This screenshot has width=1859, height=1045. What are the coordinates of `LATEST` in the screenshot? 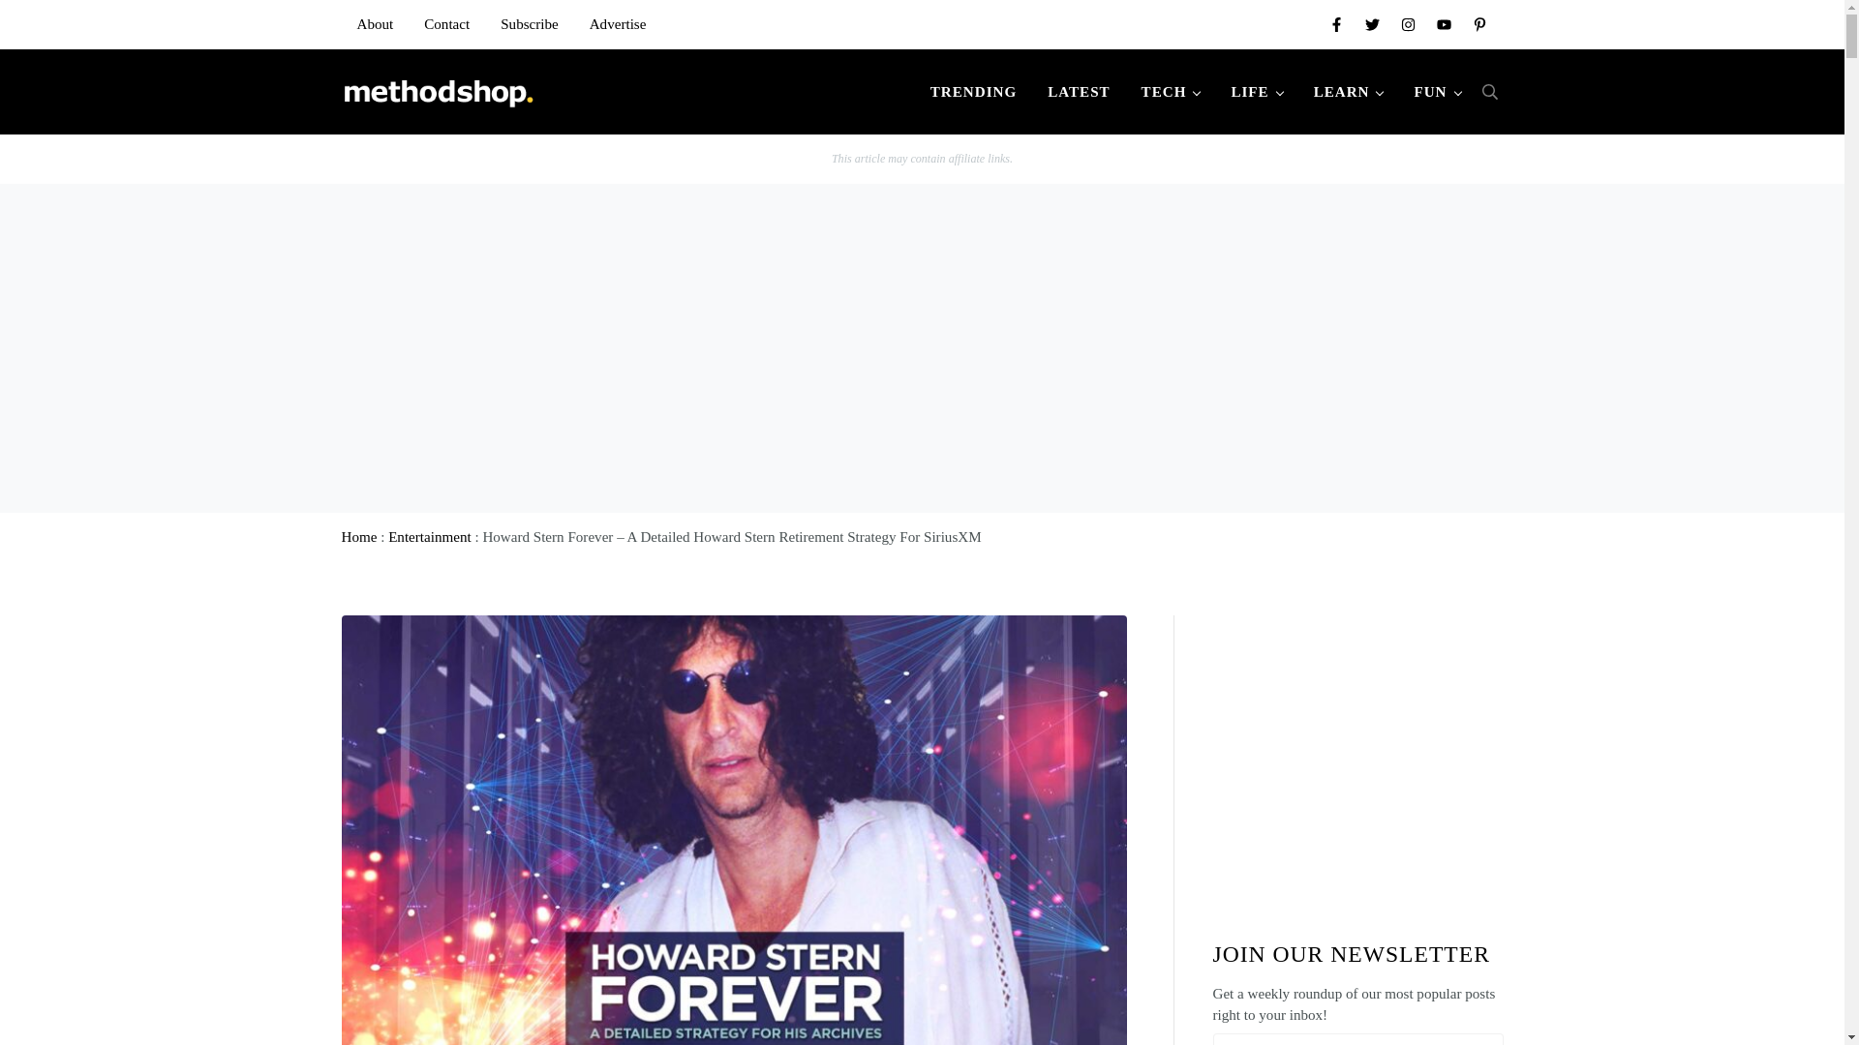 It's located at (1078, 91).